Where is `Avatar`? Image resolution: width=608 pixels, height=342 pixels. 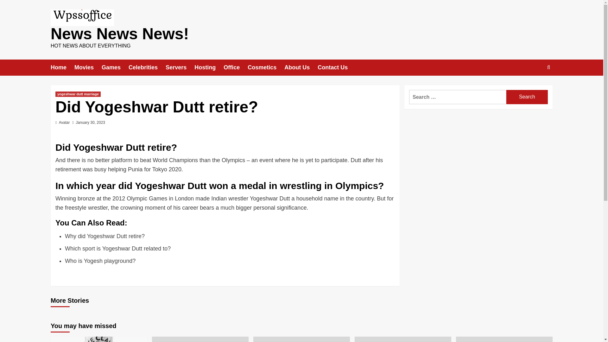
Avatar is located at coordinates (64, 123).